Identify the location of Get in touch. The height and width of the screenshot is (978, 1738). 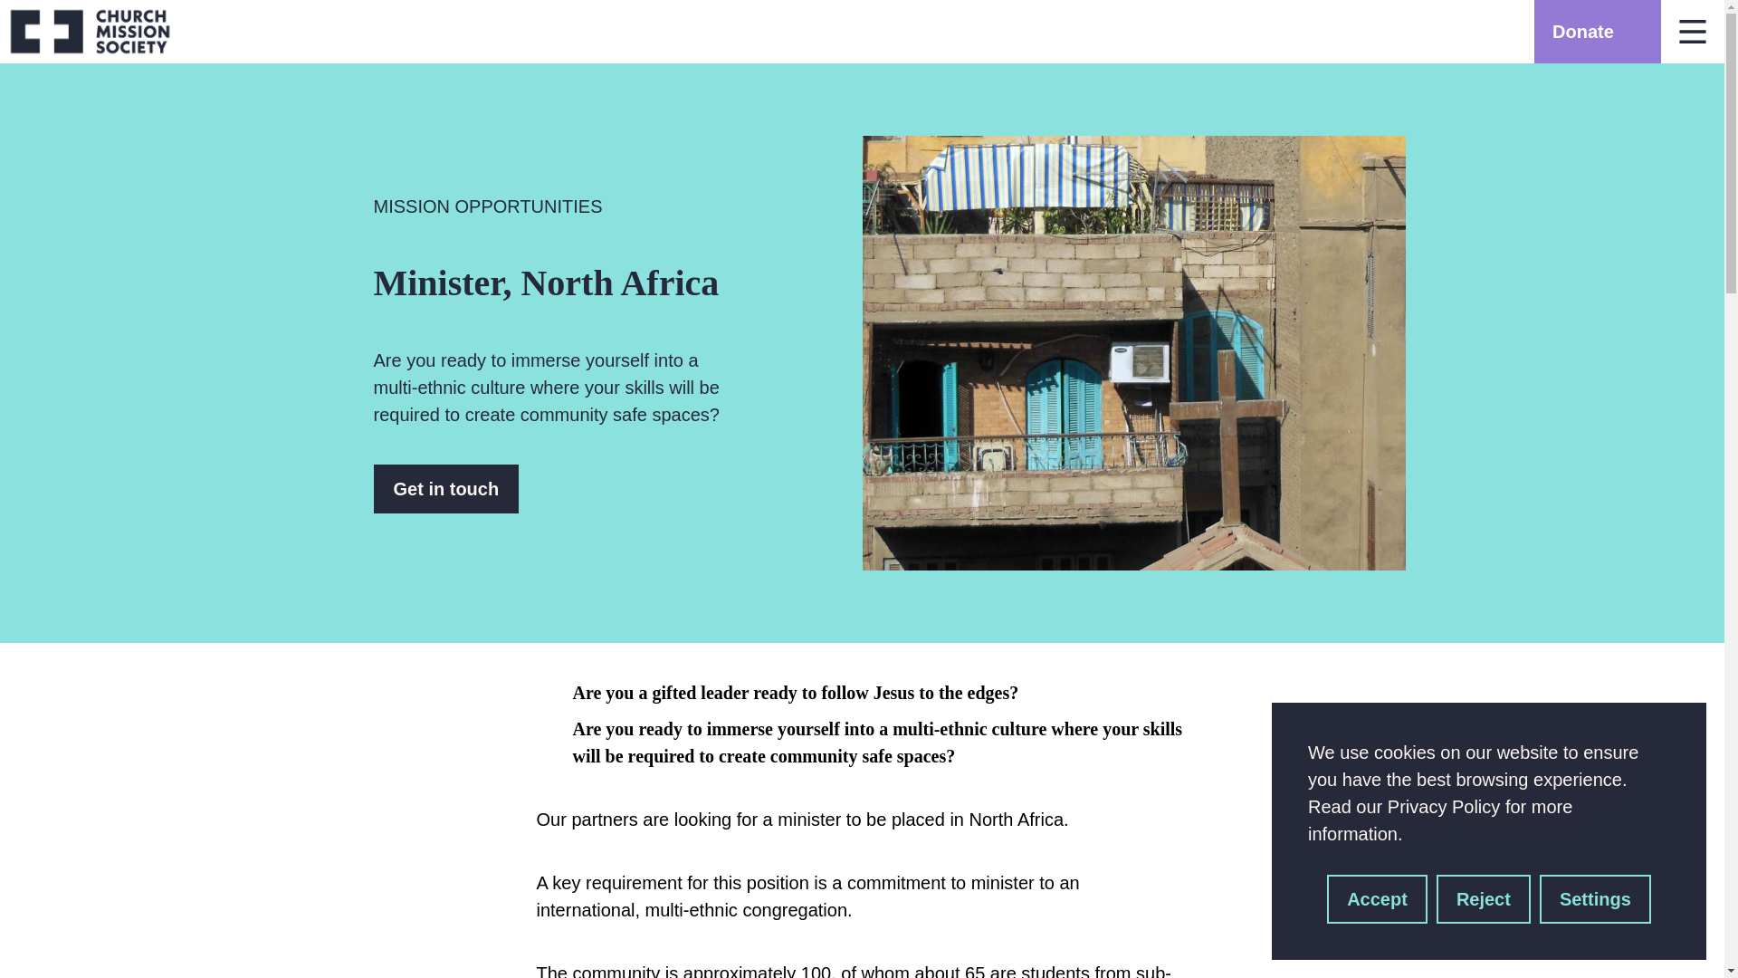
(445, 489).